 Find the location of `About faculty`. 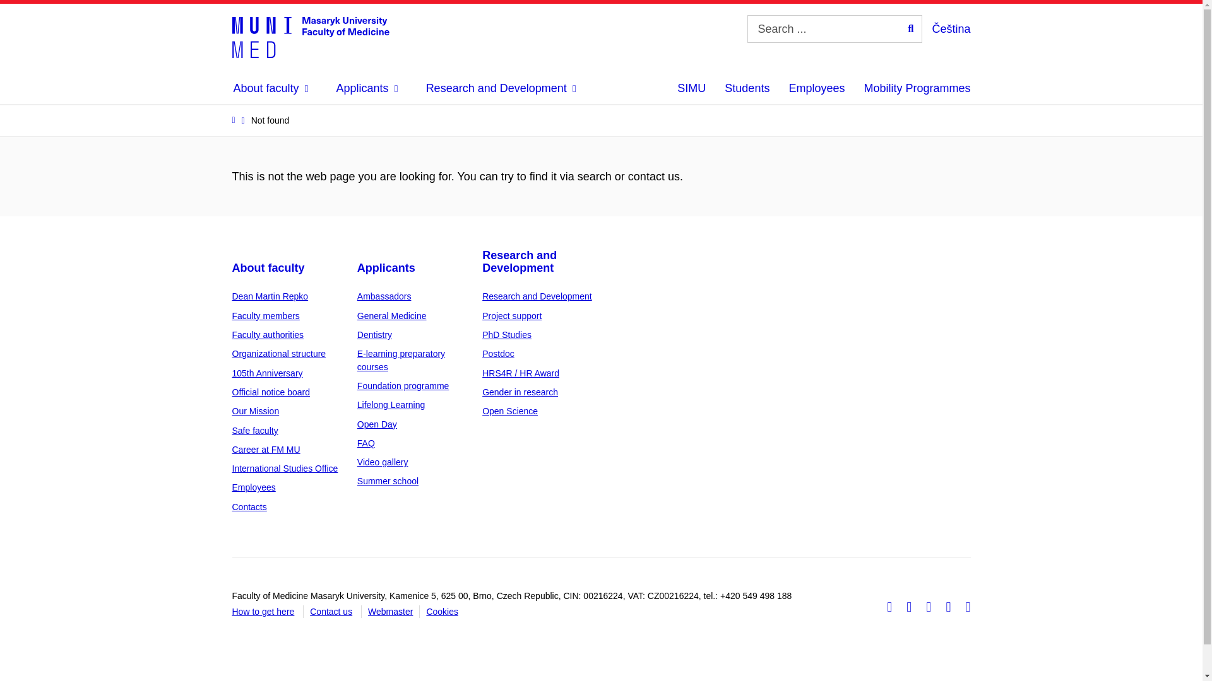

About faculty is located at coordinates (256, 410).